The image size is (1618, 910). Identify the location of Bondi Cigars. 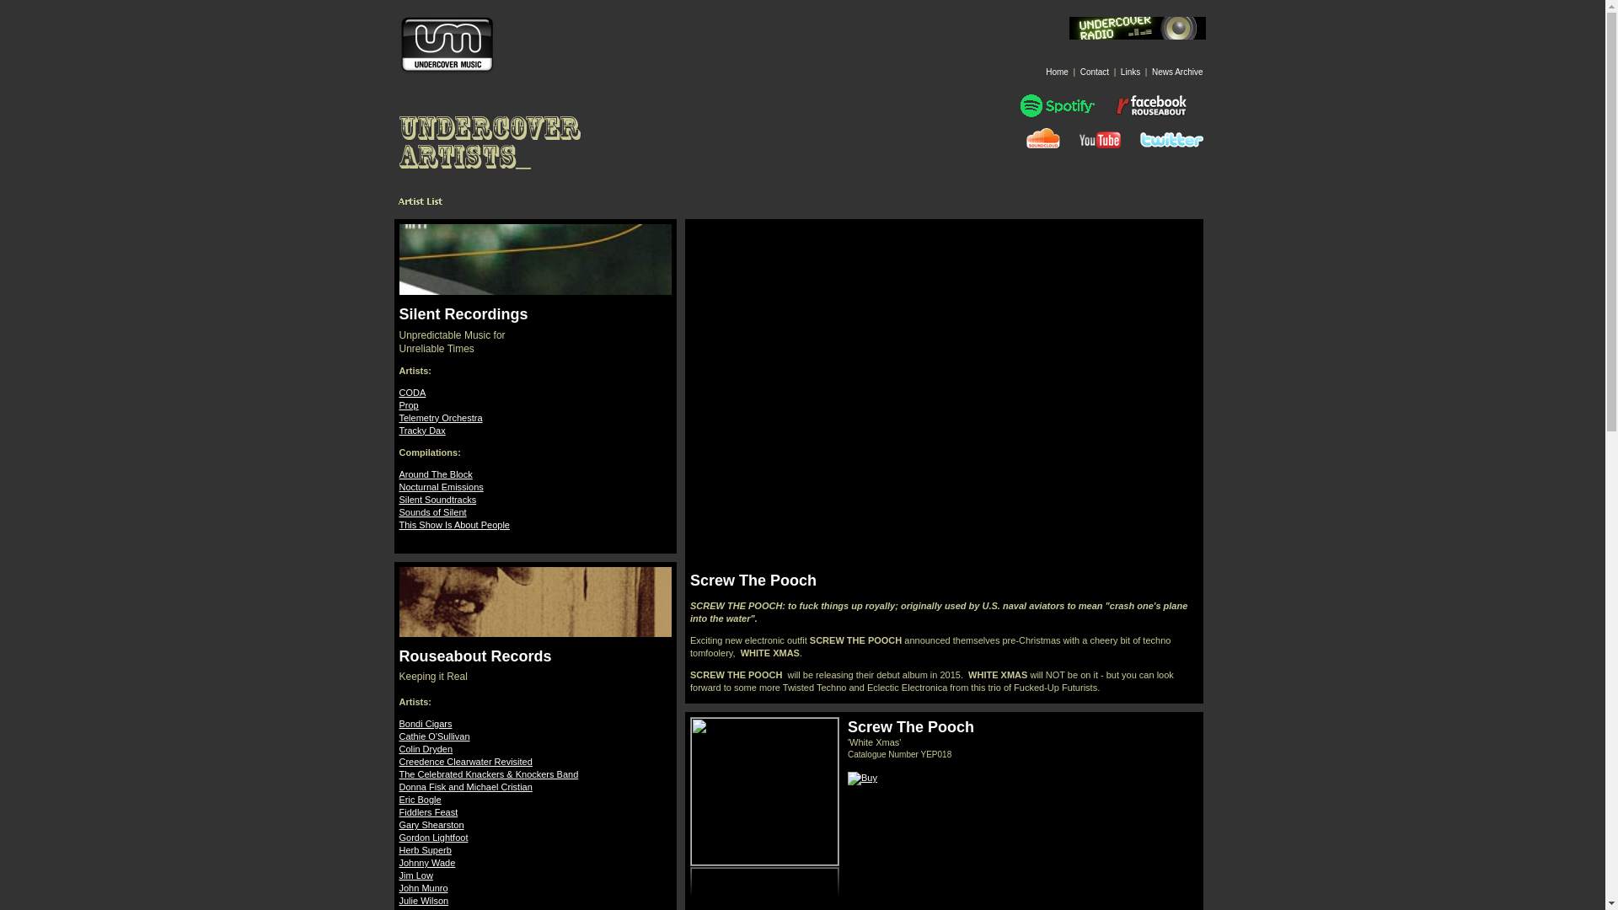
(426, 724).